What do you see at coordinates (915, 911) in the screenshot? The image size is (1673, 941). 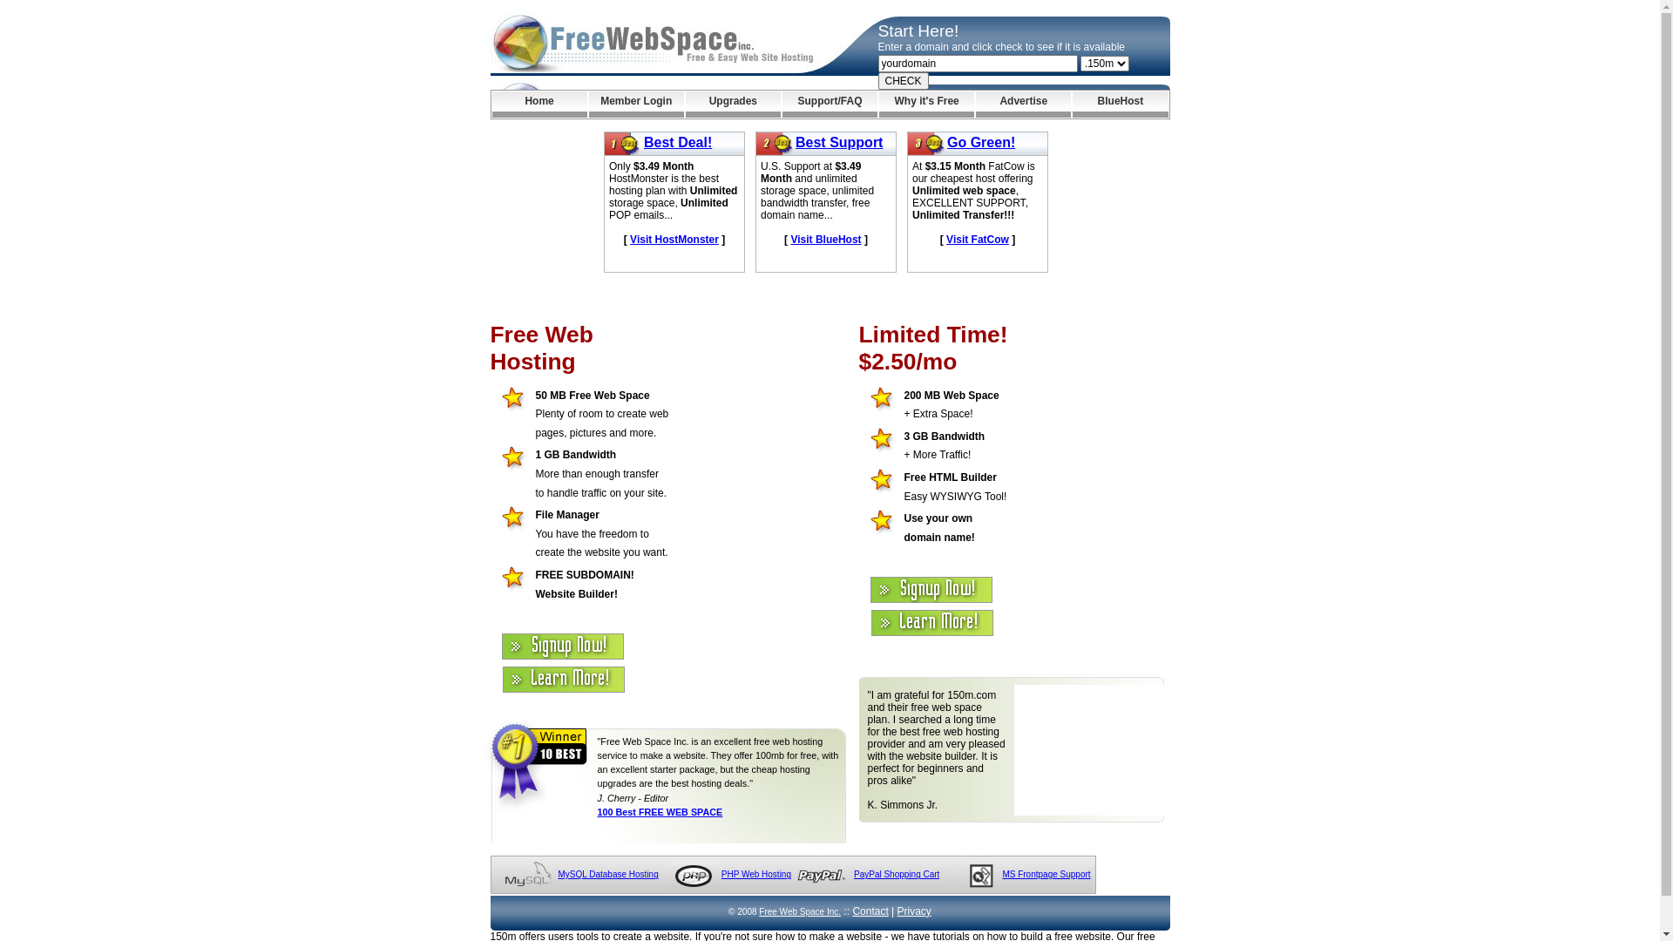 I see `Privacy` at bounding box center [915, 911].